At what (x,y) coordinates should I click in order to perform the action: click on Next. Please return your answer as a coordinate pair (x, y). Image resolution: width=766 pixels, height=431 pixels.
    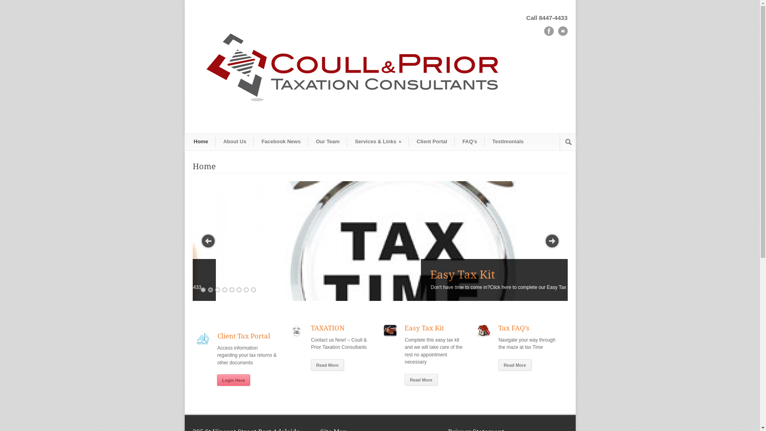
    Looking at the image, I should click on (552, 241).